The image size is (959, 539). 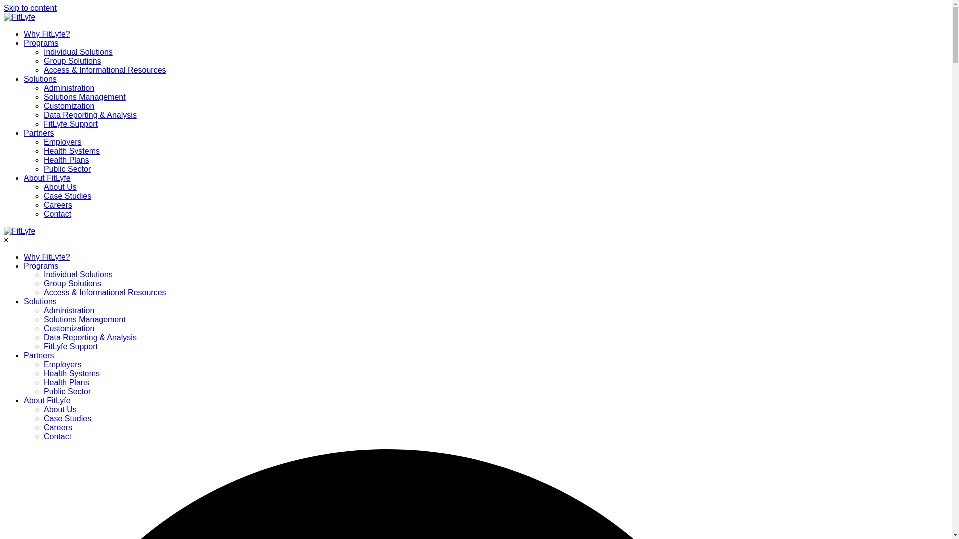 I want to click on Careers, so click(x=58, y=205).